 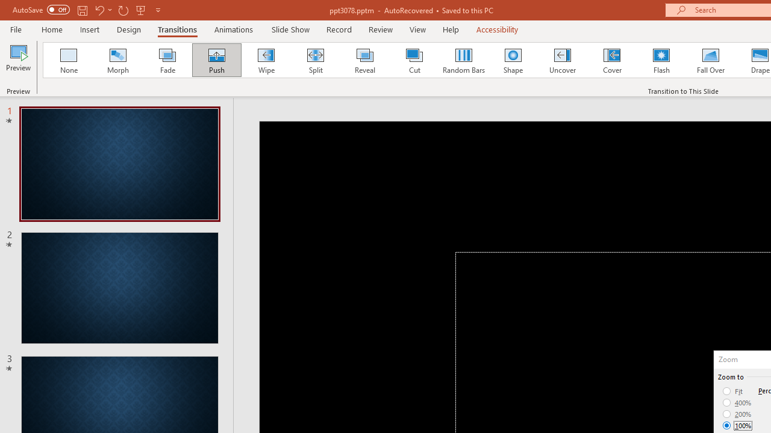 I want to click on Split, so click(x=315, y=60).